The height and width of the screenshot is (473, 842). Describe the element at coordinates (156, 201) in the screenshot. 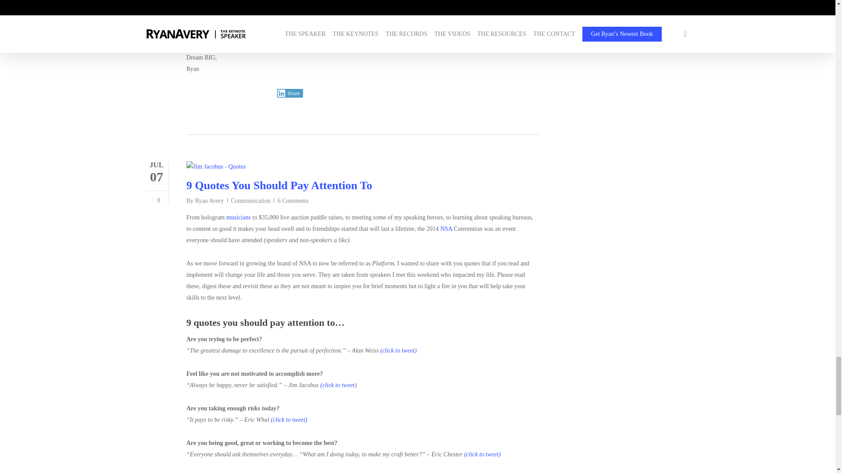

I see `Love this` at that location.